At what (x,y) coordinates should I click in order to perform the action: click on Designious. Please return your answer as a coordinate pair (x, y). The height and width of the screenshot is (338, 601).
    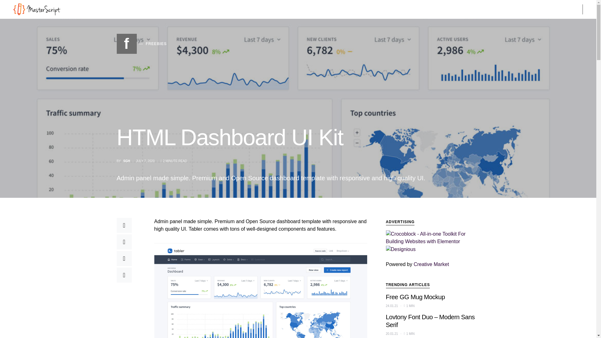
    Looking at the image, I should click on (400, 248).